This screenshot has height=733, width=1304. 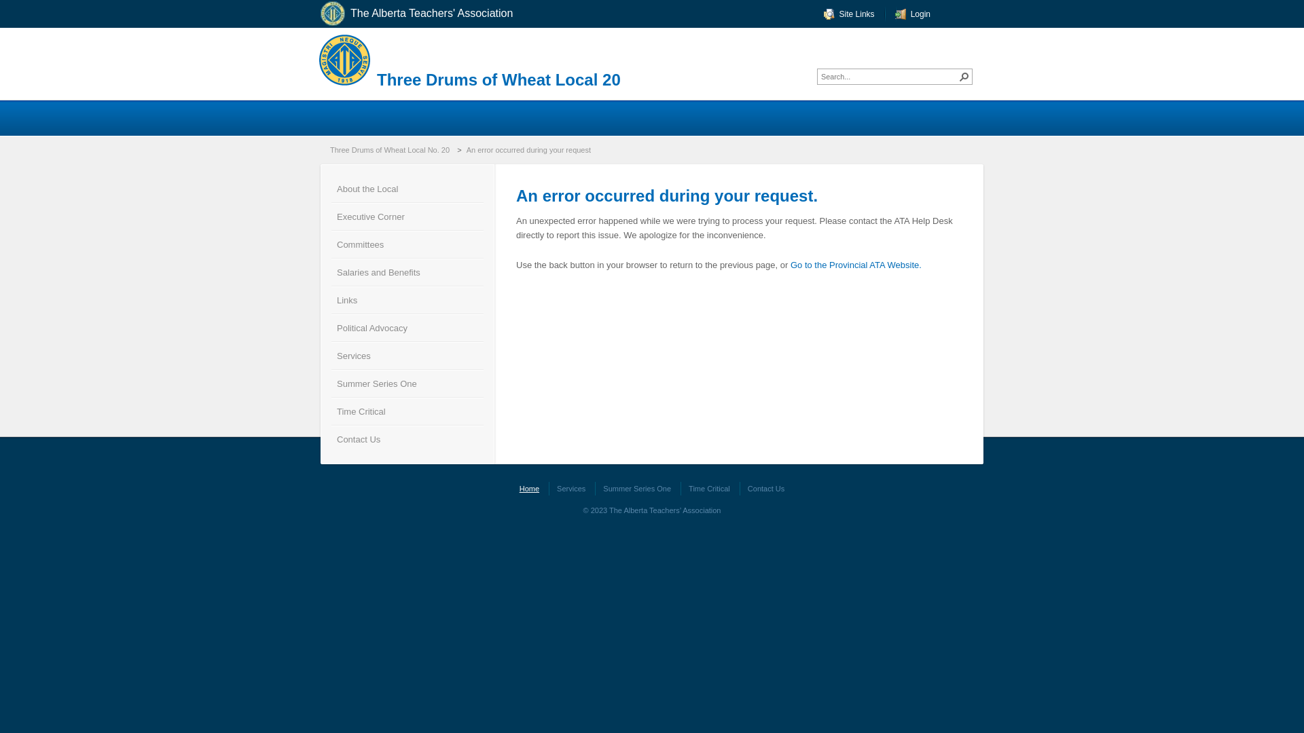 I want to click on Time Critical, so click(x=709, y=489).